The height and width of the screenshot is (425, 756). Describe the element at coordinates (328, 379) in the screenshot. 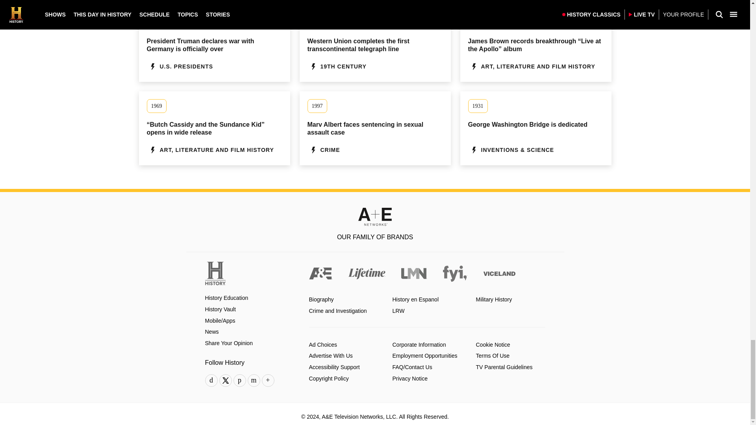

I see `Visit Copyright Policy` at that location.